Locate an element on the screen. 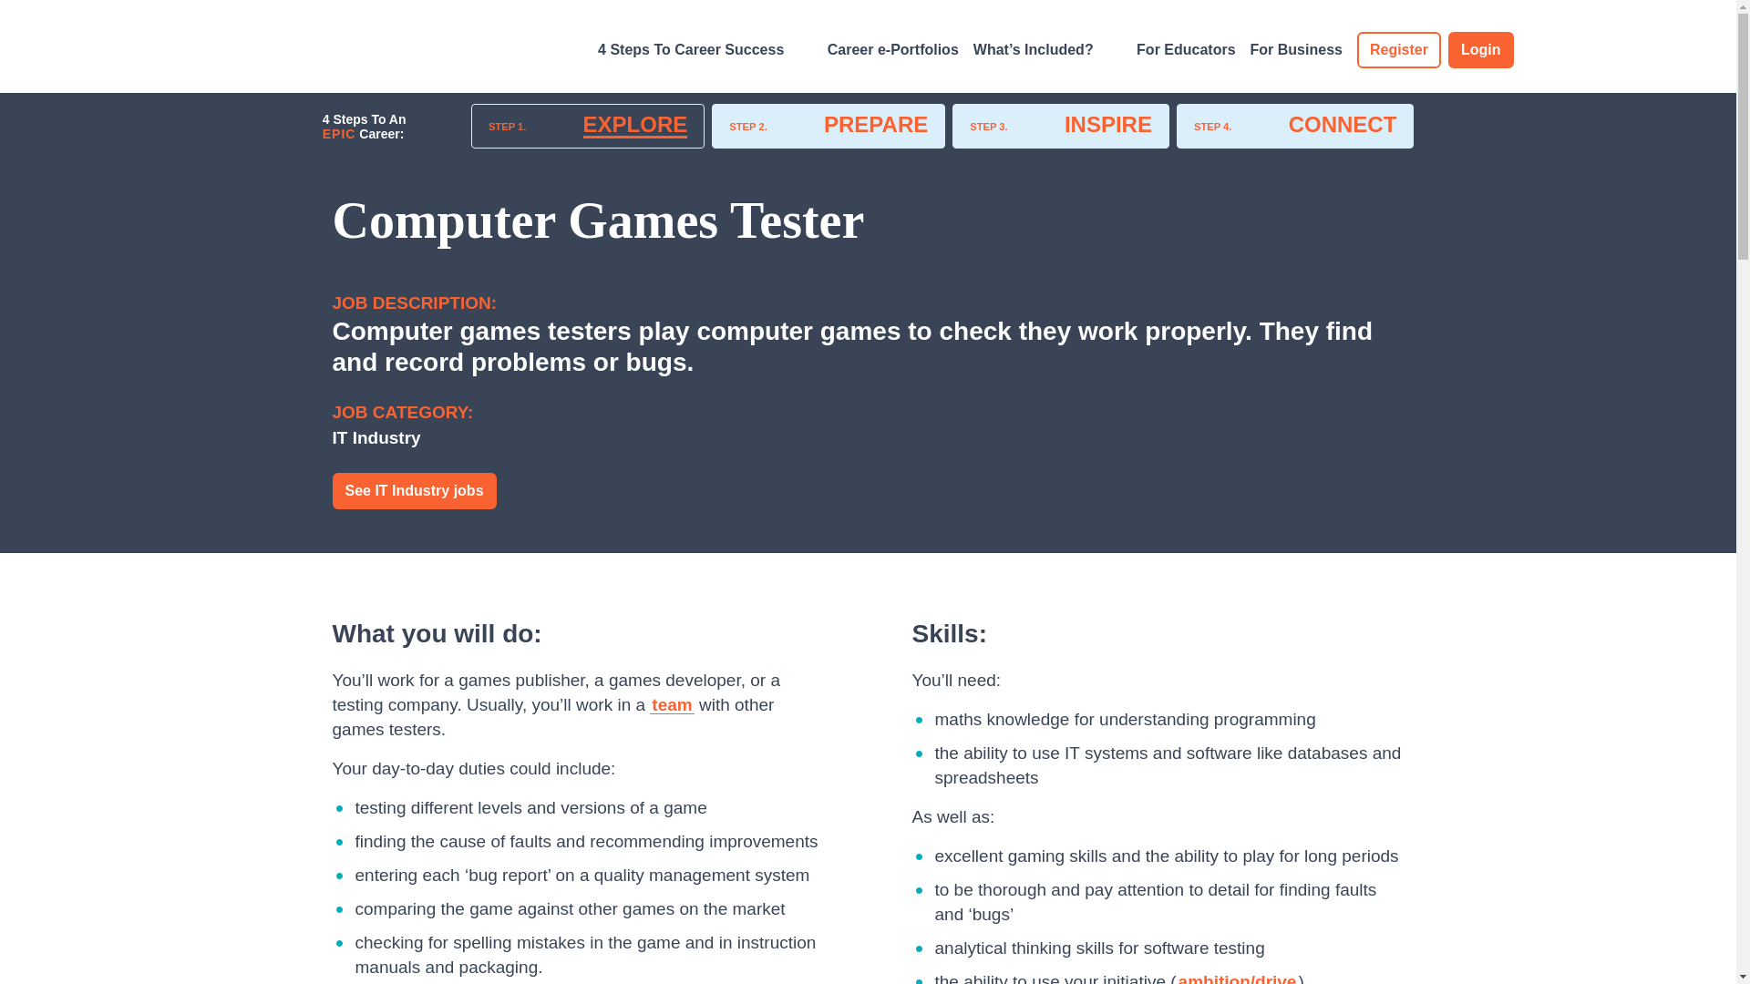 Image resolution: width=1750 pixels, height=984 pixels. STEP 1. EXPLORE is located at coordinates (587, 126).